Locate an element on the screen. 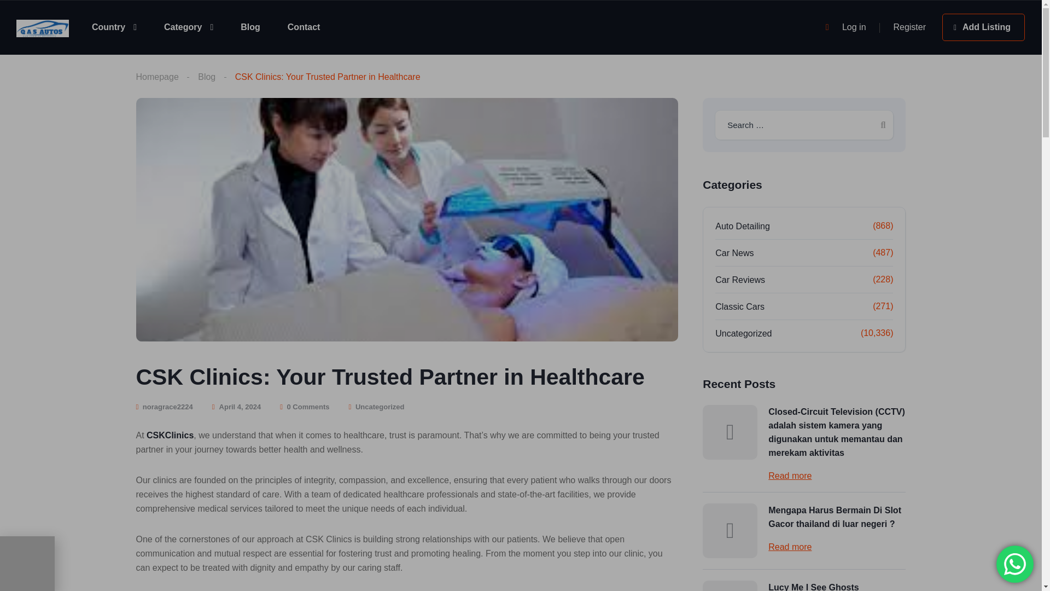 Image resolution: width=1050 pixels, height=591 pixels. Cars is located at coordinates (43, 27).